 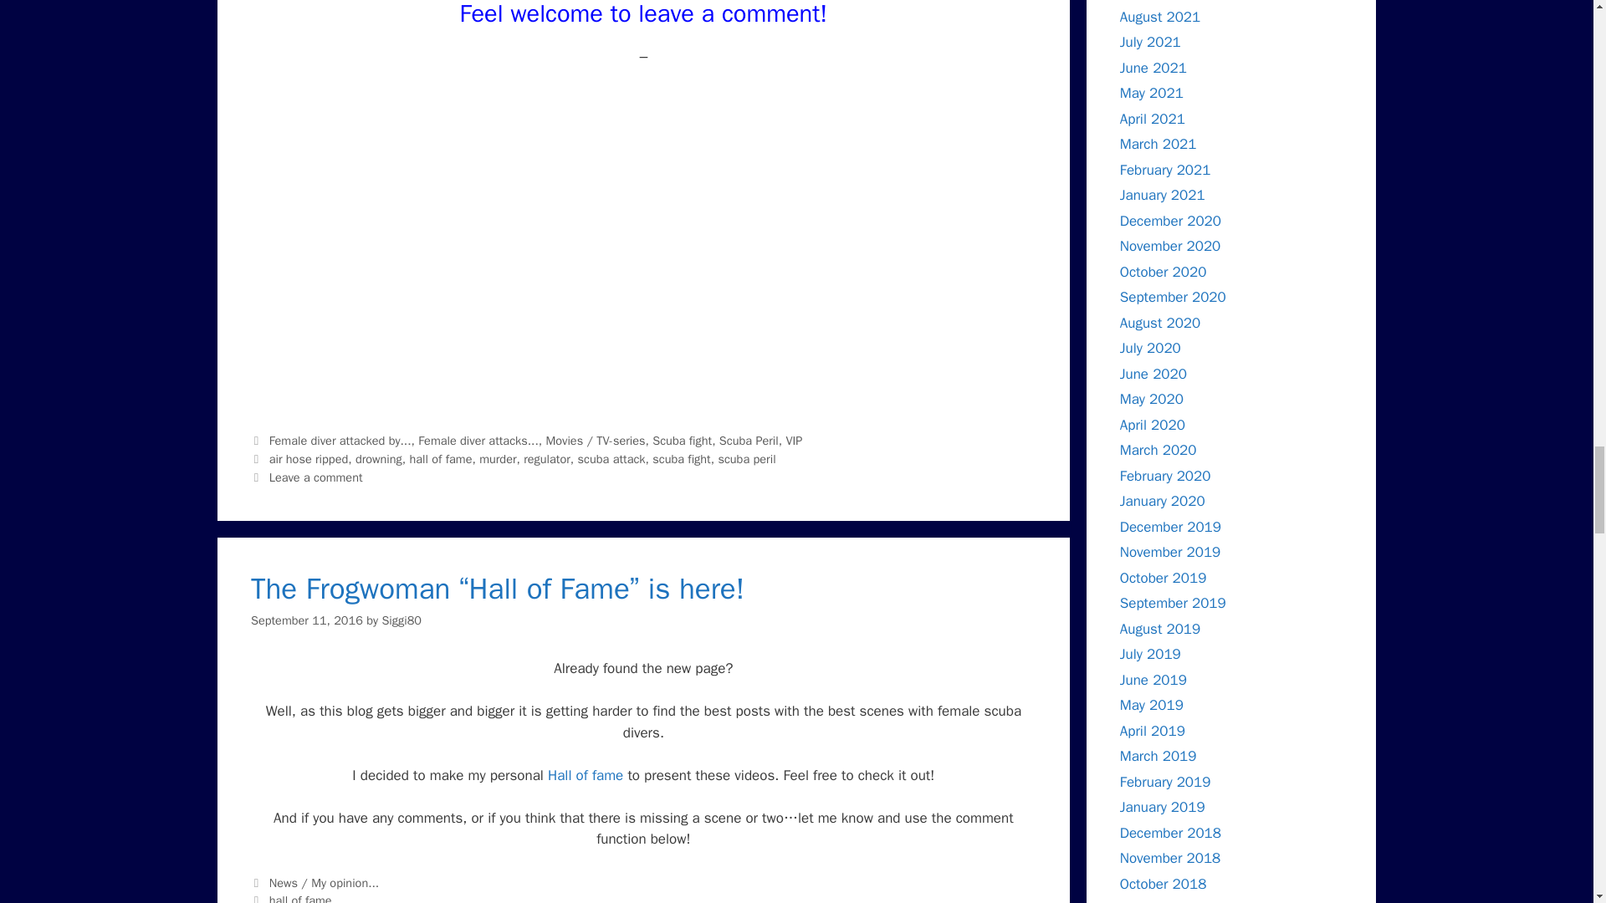 I want to click on Scuba Peril, so click(x=749, y=440).